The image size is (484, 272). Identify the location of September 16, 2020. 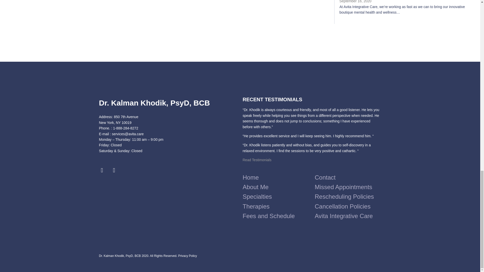
(355, 2).